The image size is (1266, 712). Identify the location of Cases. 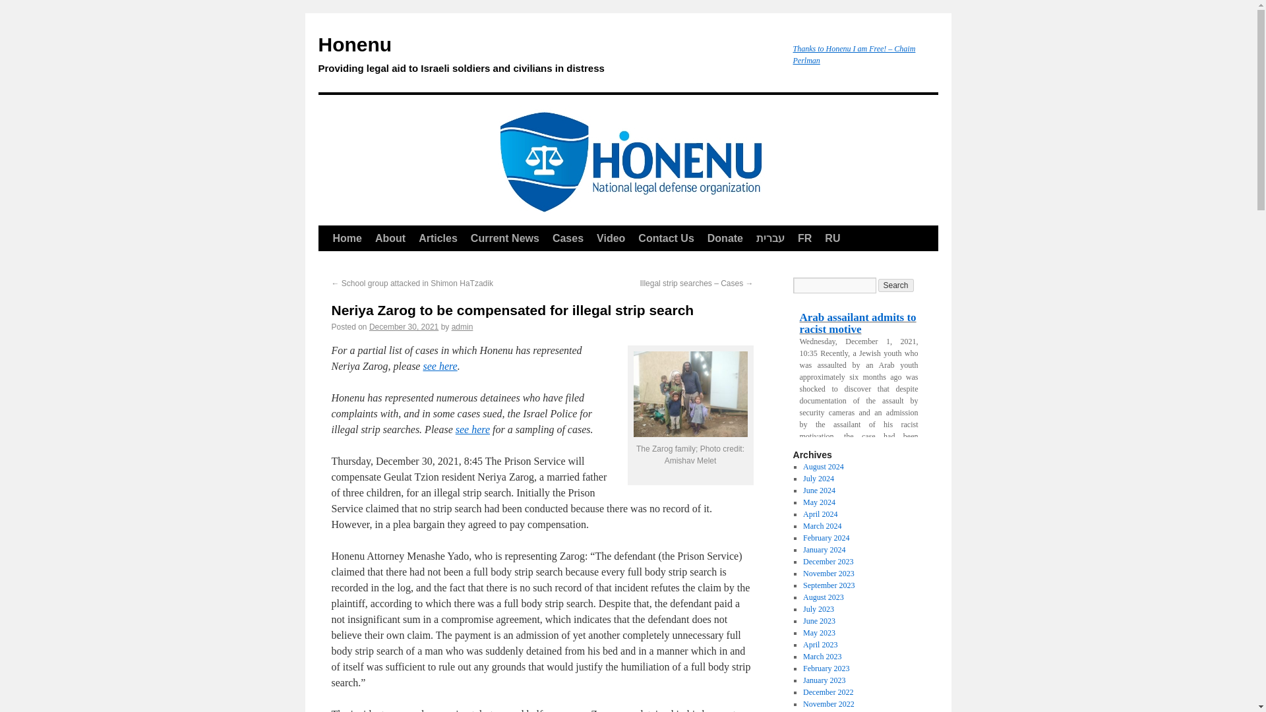
(567, 239).